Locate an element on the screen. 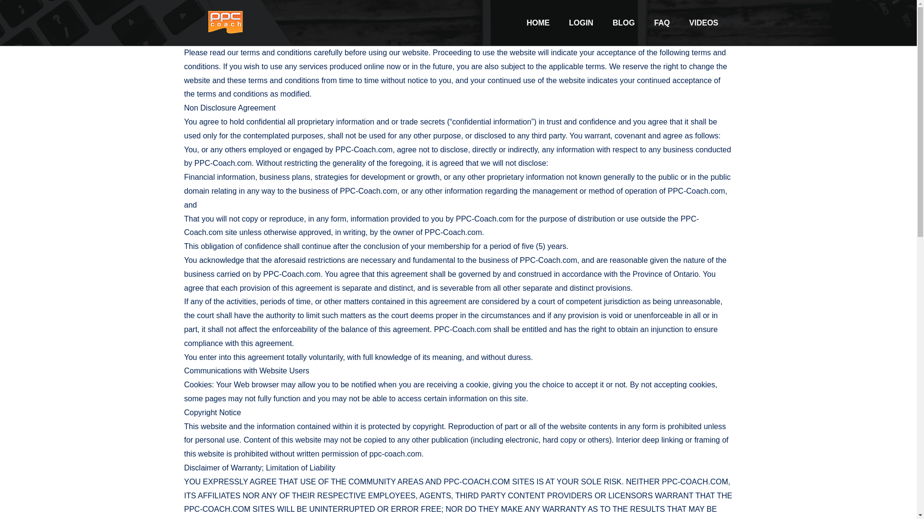 This screenshot has width=924, height=519. BLOG is located at coordinates (624, 22).